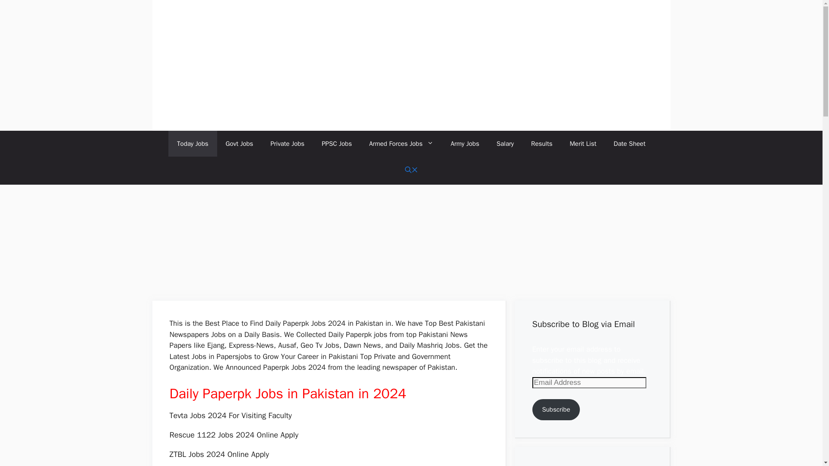 This screenshot has width=829, height=466. What do you see at coordinates (239, 143) in the screenshot?
I see `Govt Jobs` at bounding box center [239, 143].